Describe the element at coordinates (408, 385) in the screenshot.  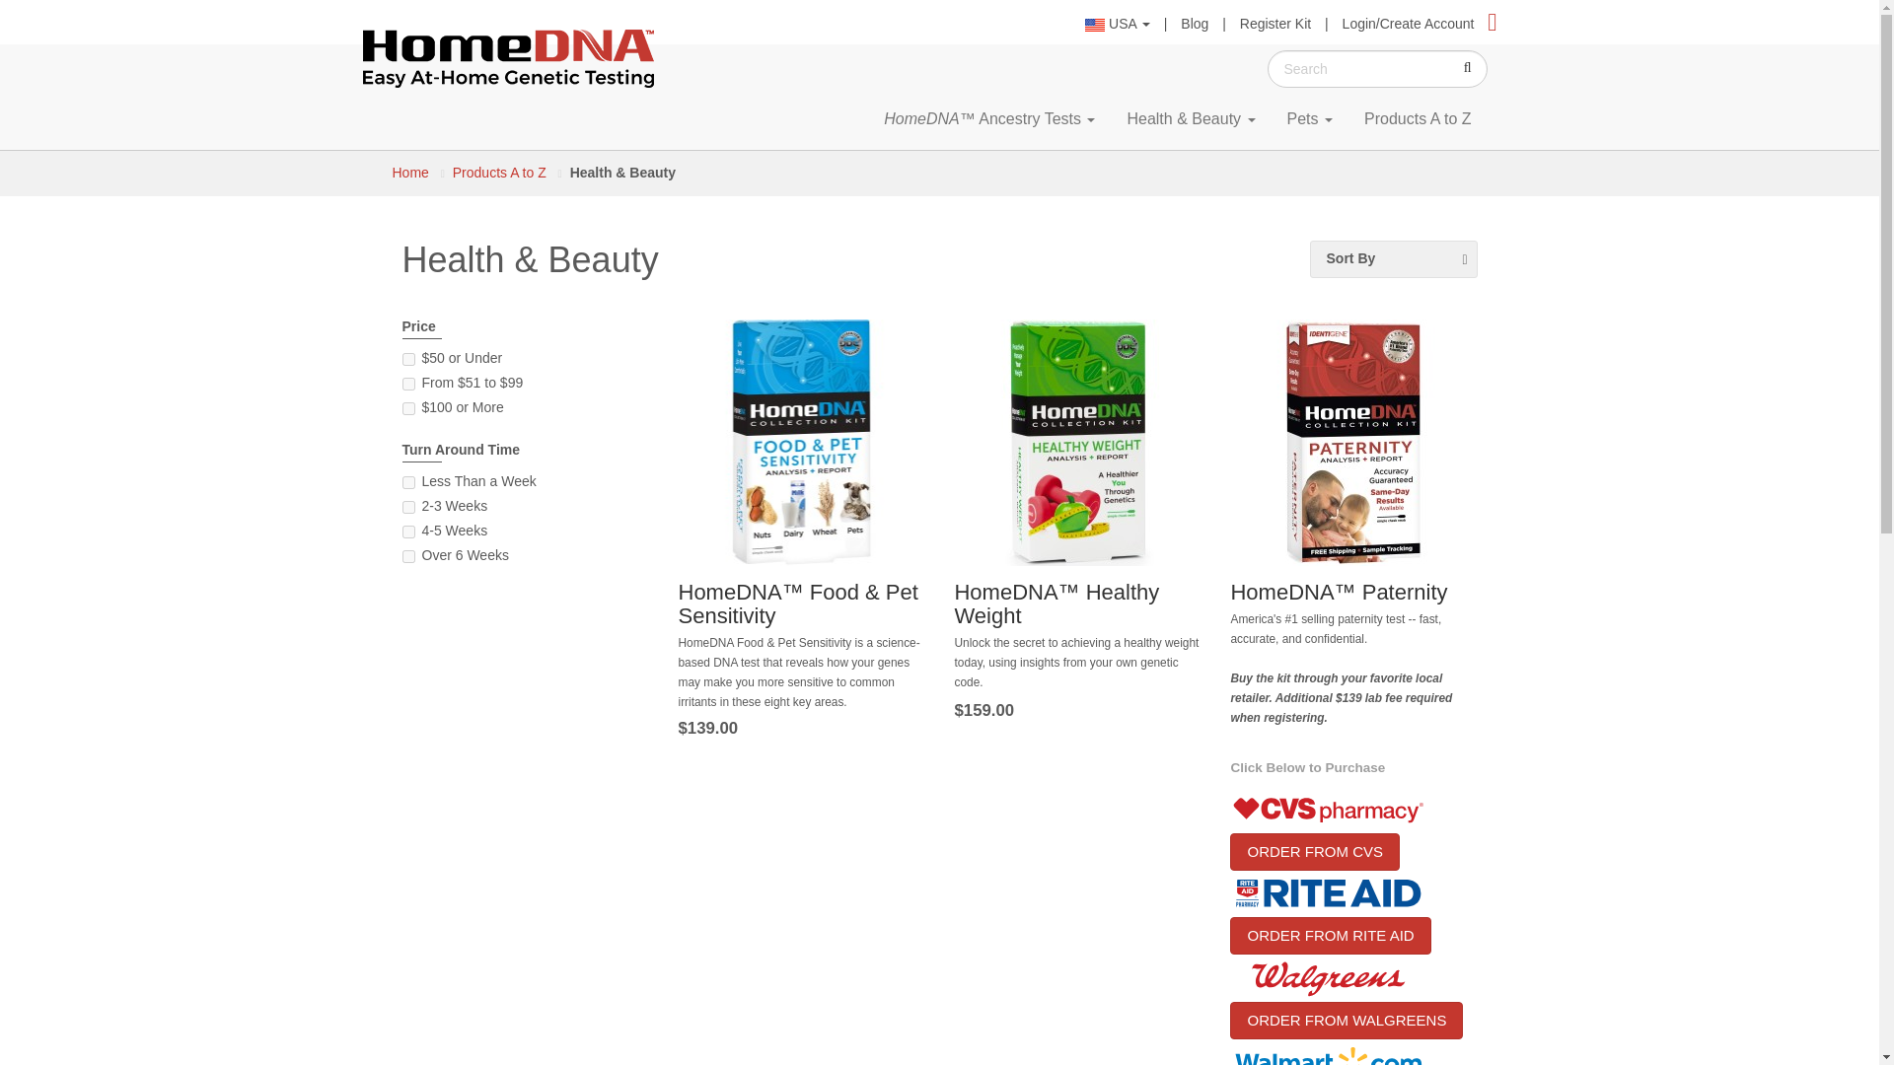
I see `from-50-99` at that location.